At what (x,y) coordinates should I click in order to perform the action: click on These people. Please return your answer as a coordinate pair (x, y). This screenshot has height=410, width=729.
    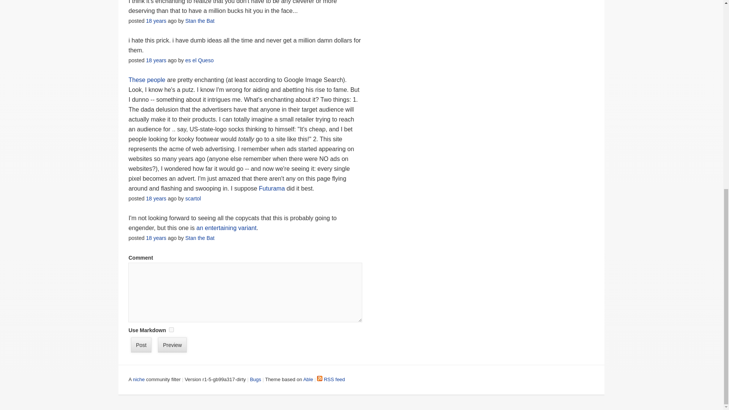
    Looking at the image, I should click on (147, 80).